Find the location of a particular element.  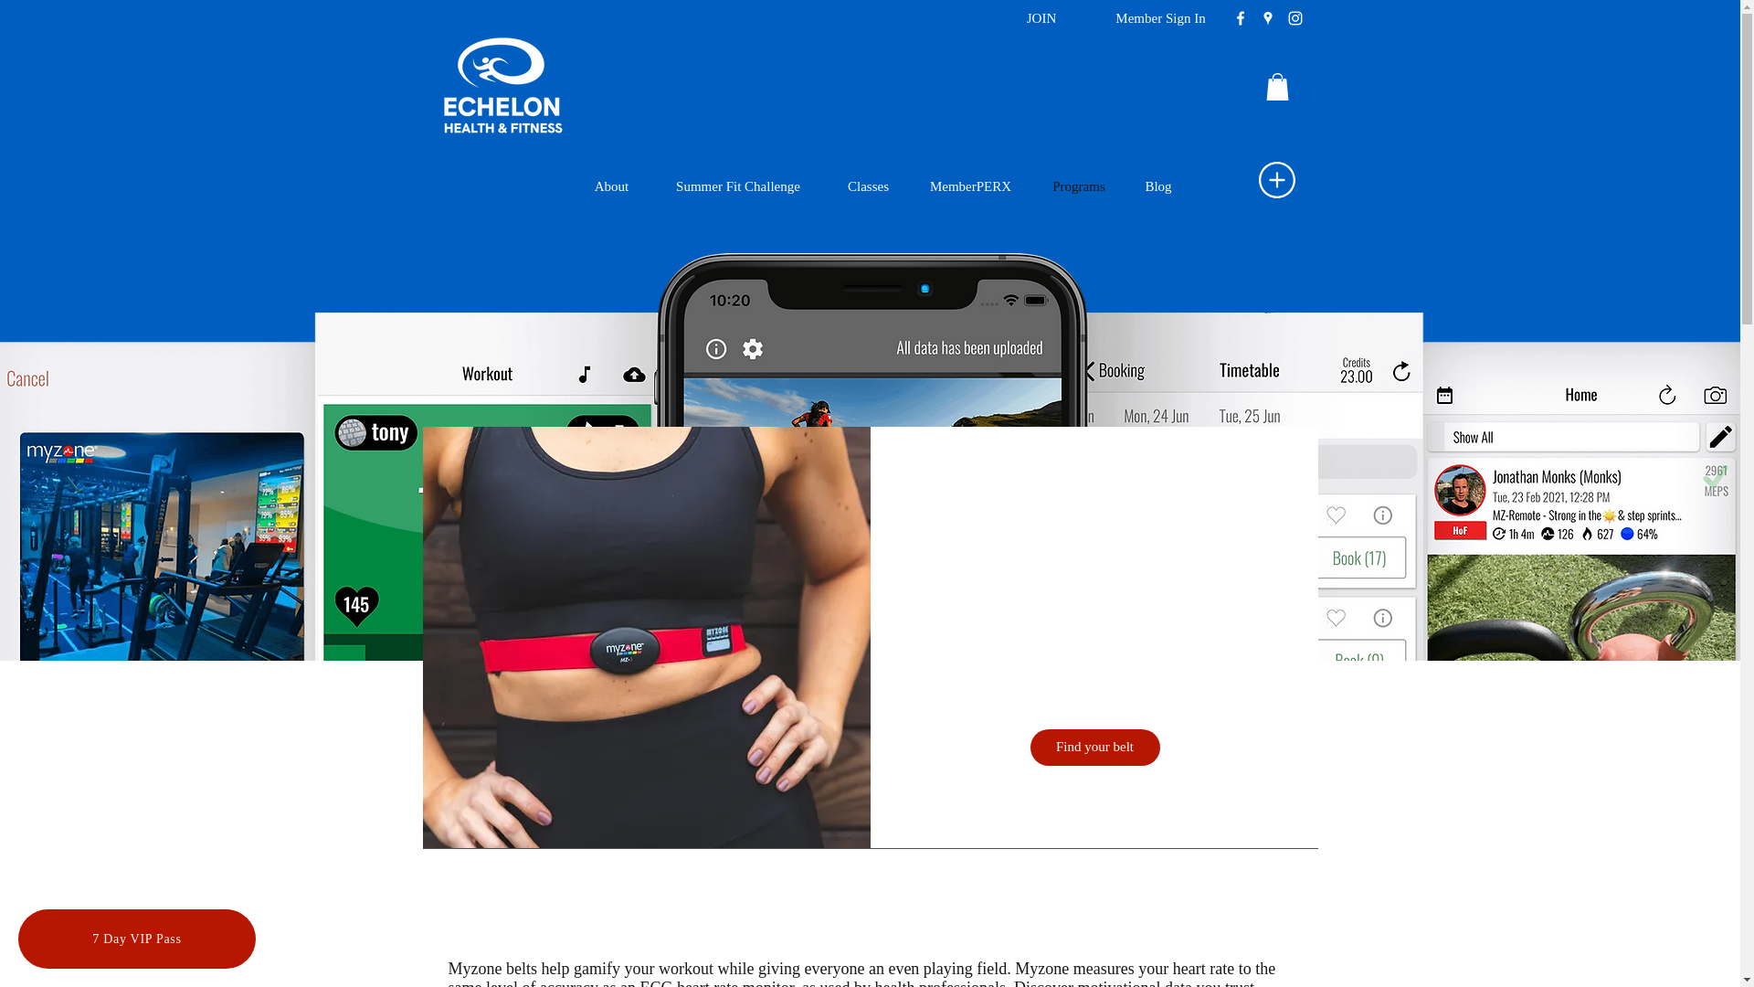

JOIN is located at coordinates (1041, 18).